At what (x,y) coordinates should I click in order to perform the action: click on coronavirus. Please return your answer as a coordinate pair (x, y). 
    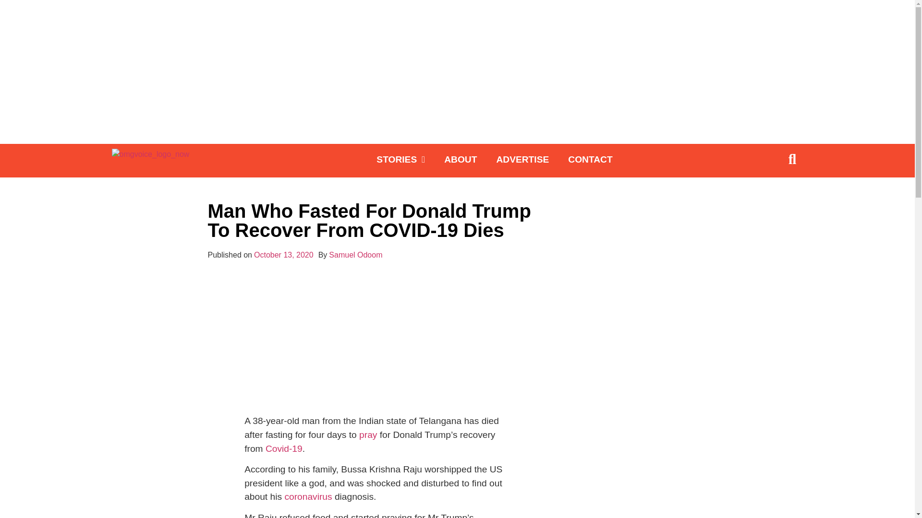
    Looking at the image, I should click on (308, 496).